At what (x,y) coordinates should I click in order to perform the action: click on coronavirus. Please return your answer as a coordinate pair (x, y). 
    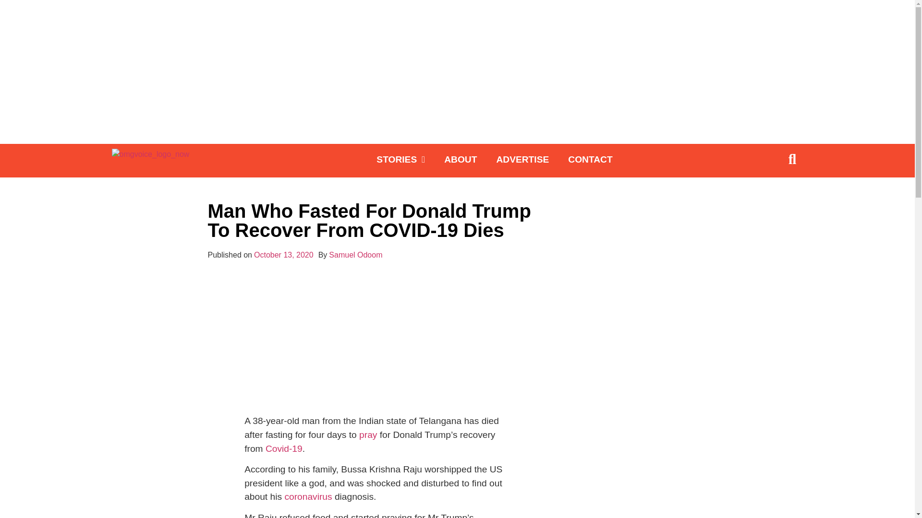
    Looking at the image, I should click on (308, 496).